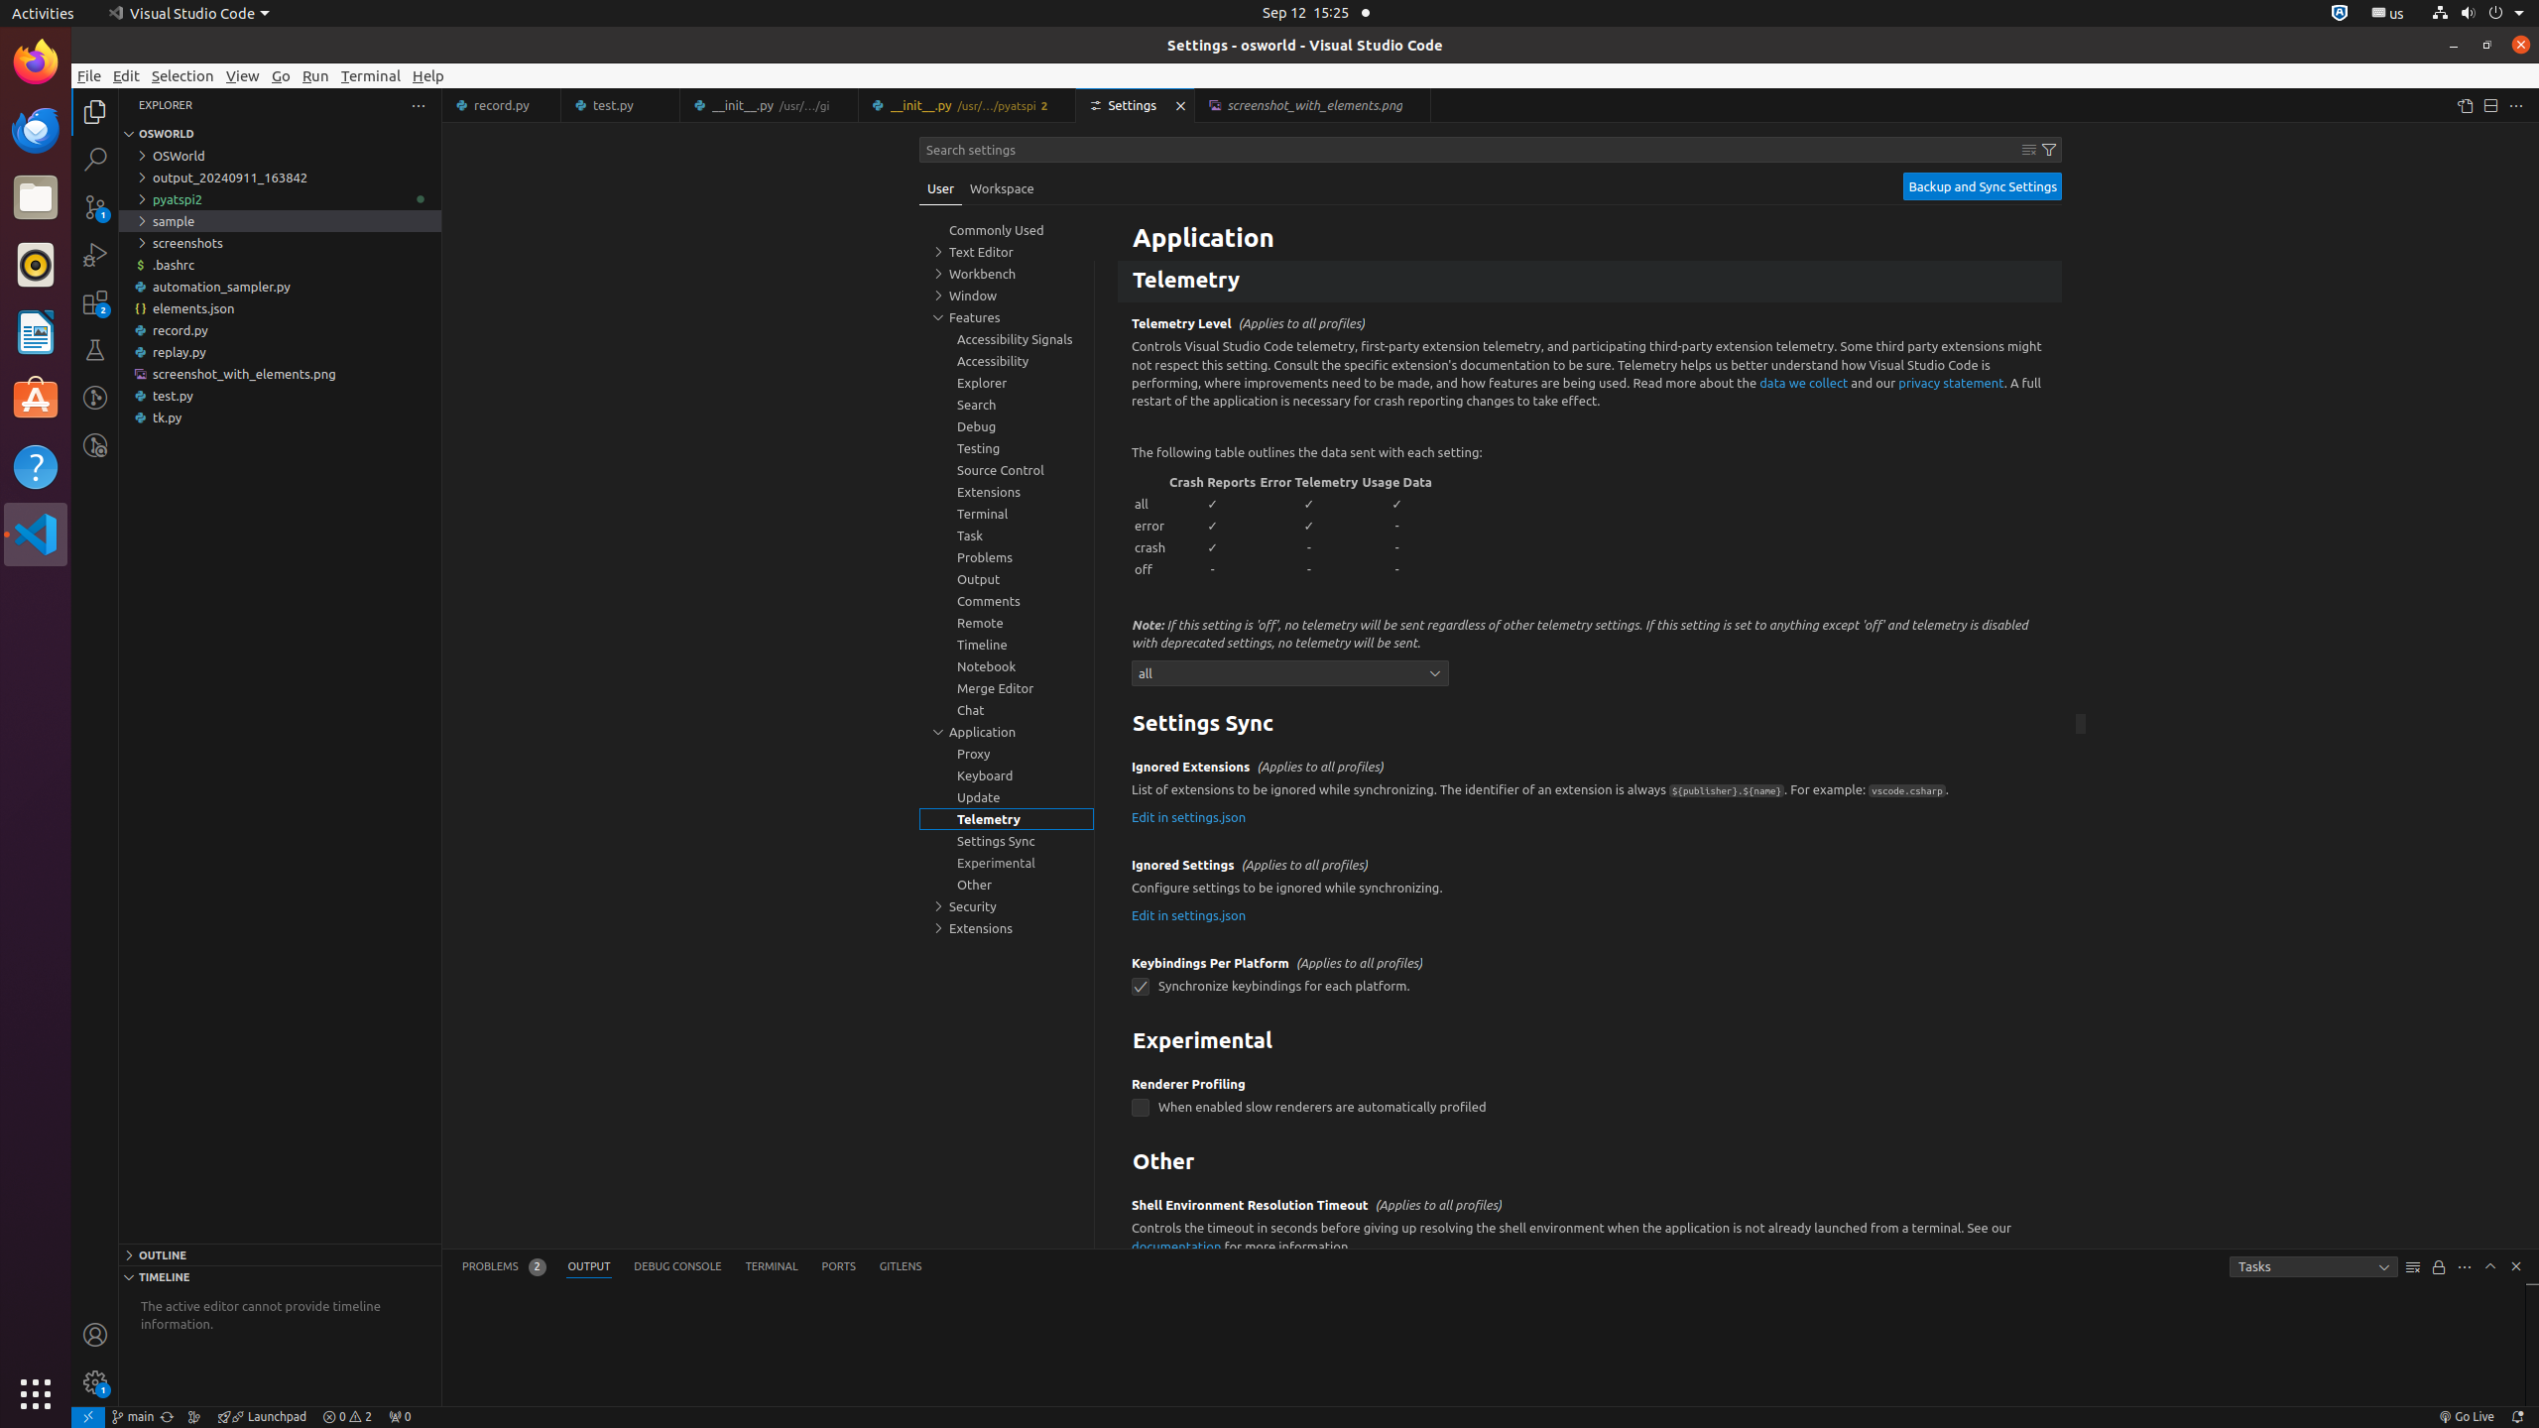  What do you see at coordinates (280, 352) in the screenshot?
I see `replay.py` at bounding box center [280, 352].